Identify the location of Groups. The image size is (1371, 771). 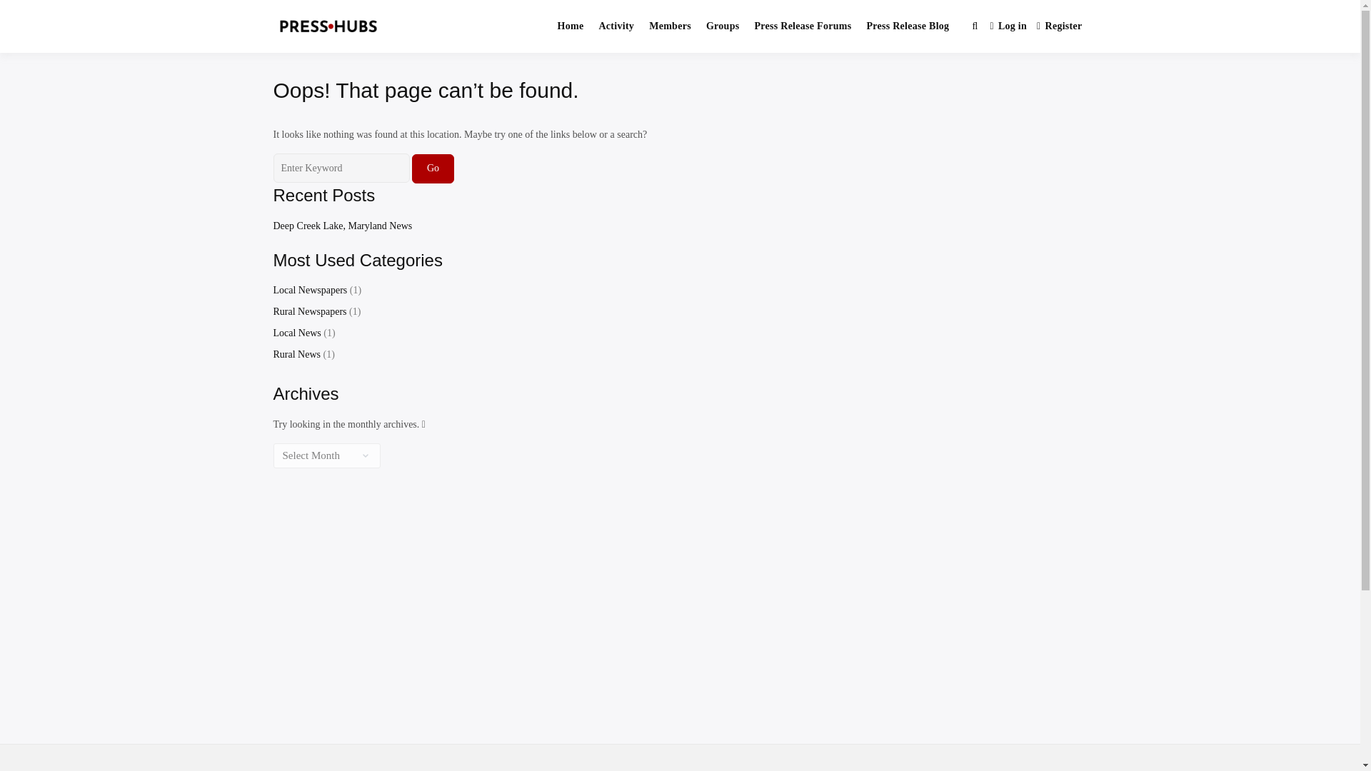
(723, 26).